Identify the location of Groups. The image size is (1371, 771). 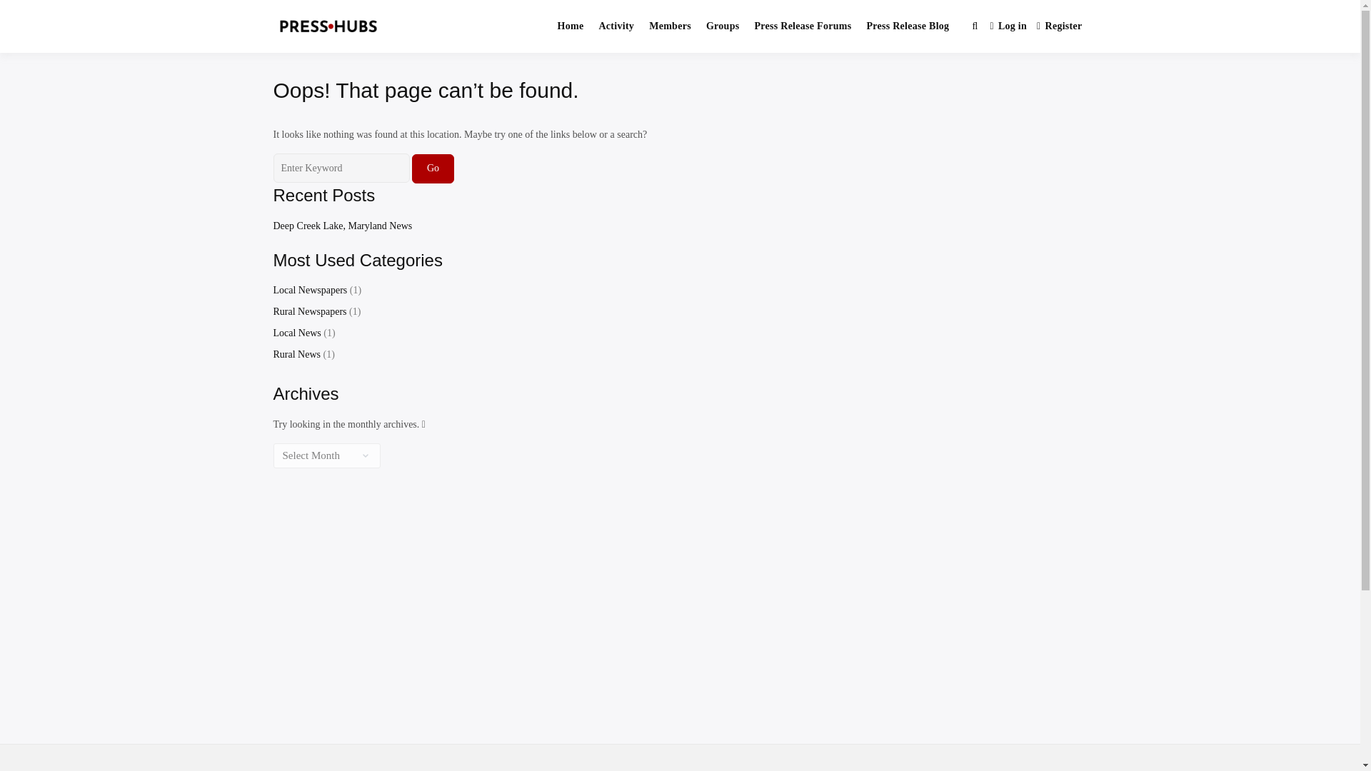
(723, 26).